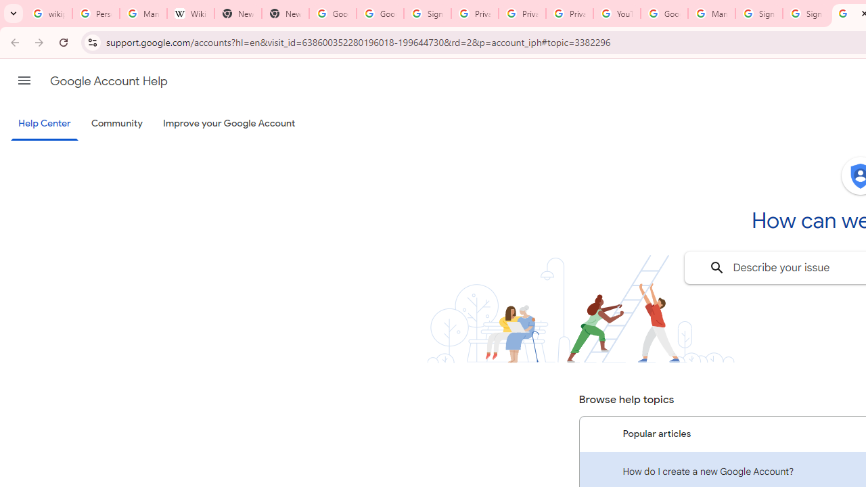  What do you see at coordinates (238, 14) in the screenshot?
I see `New Tab` at bounding box center [238, 14].